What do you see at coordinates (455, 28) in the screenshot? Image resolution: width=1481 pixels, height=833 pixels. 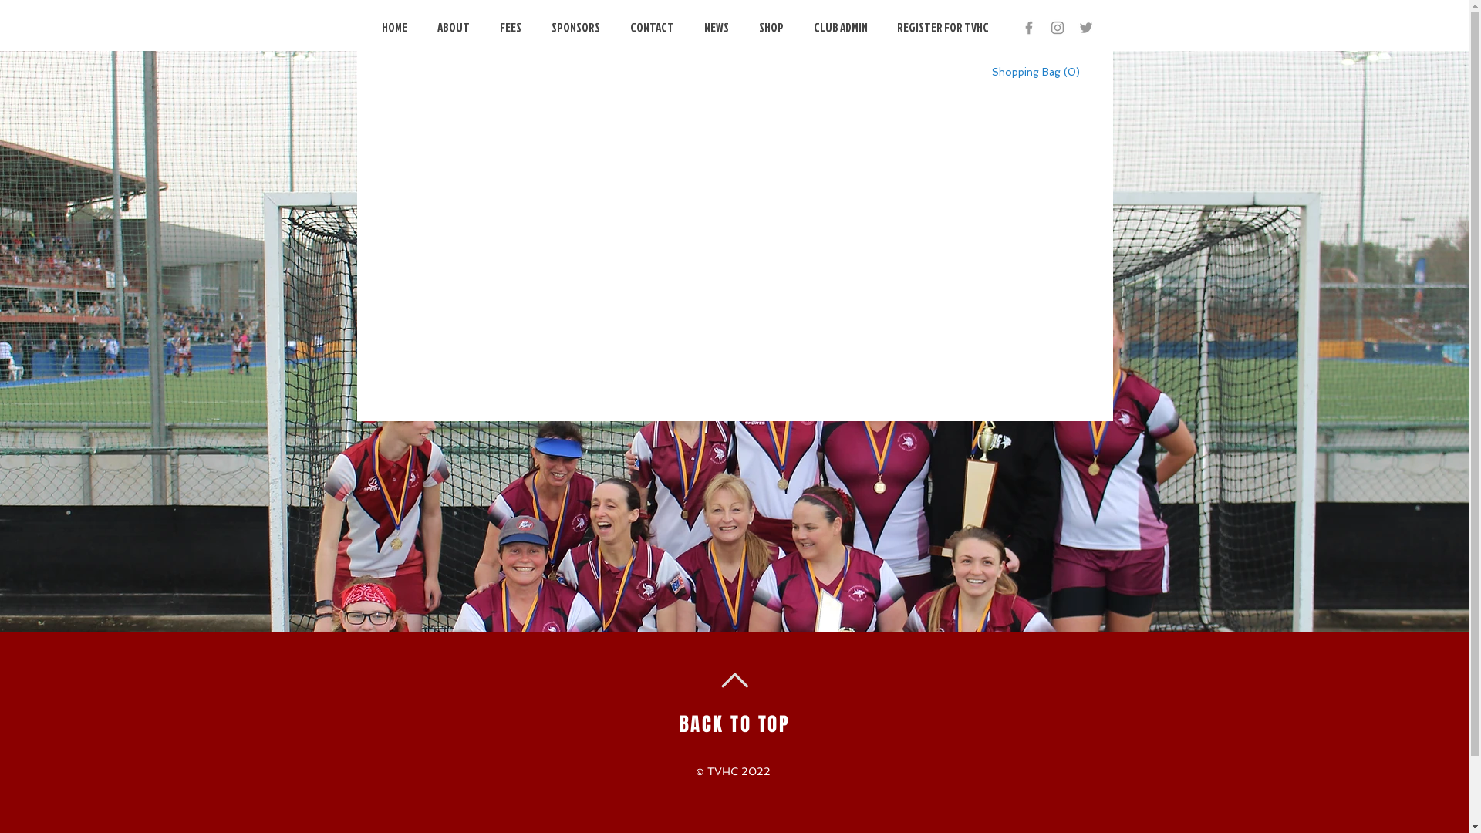 I see `ABOUT` at bounding box center [455, 28].